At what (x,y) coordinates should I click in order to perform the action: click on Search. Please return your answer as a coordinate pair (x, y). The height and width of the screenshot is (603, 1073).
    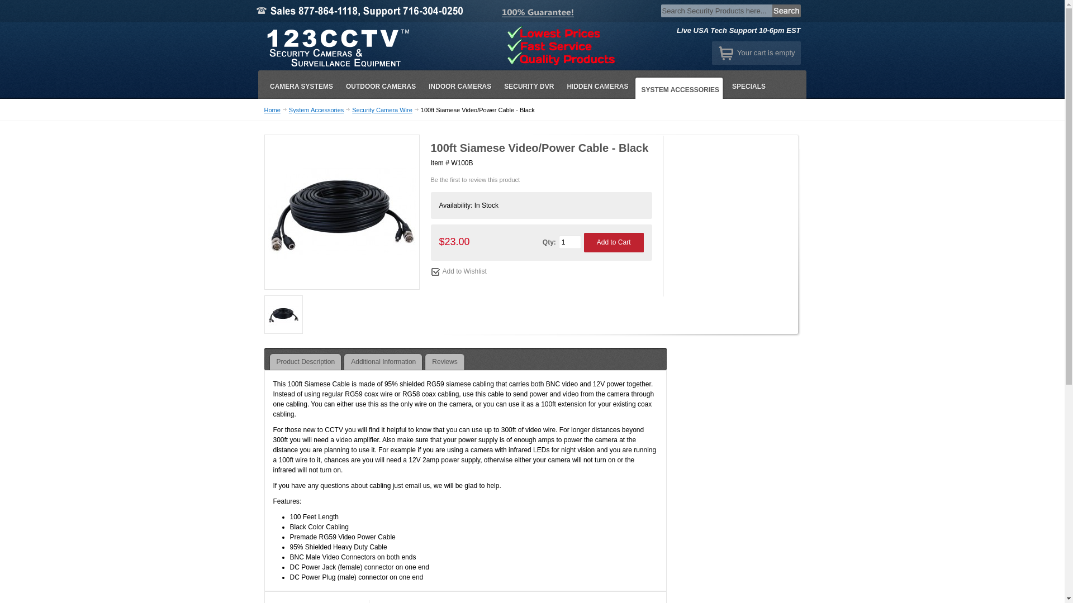
    Looking at the image, I should click on (787, 11).